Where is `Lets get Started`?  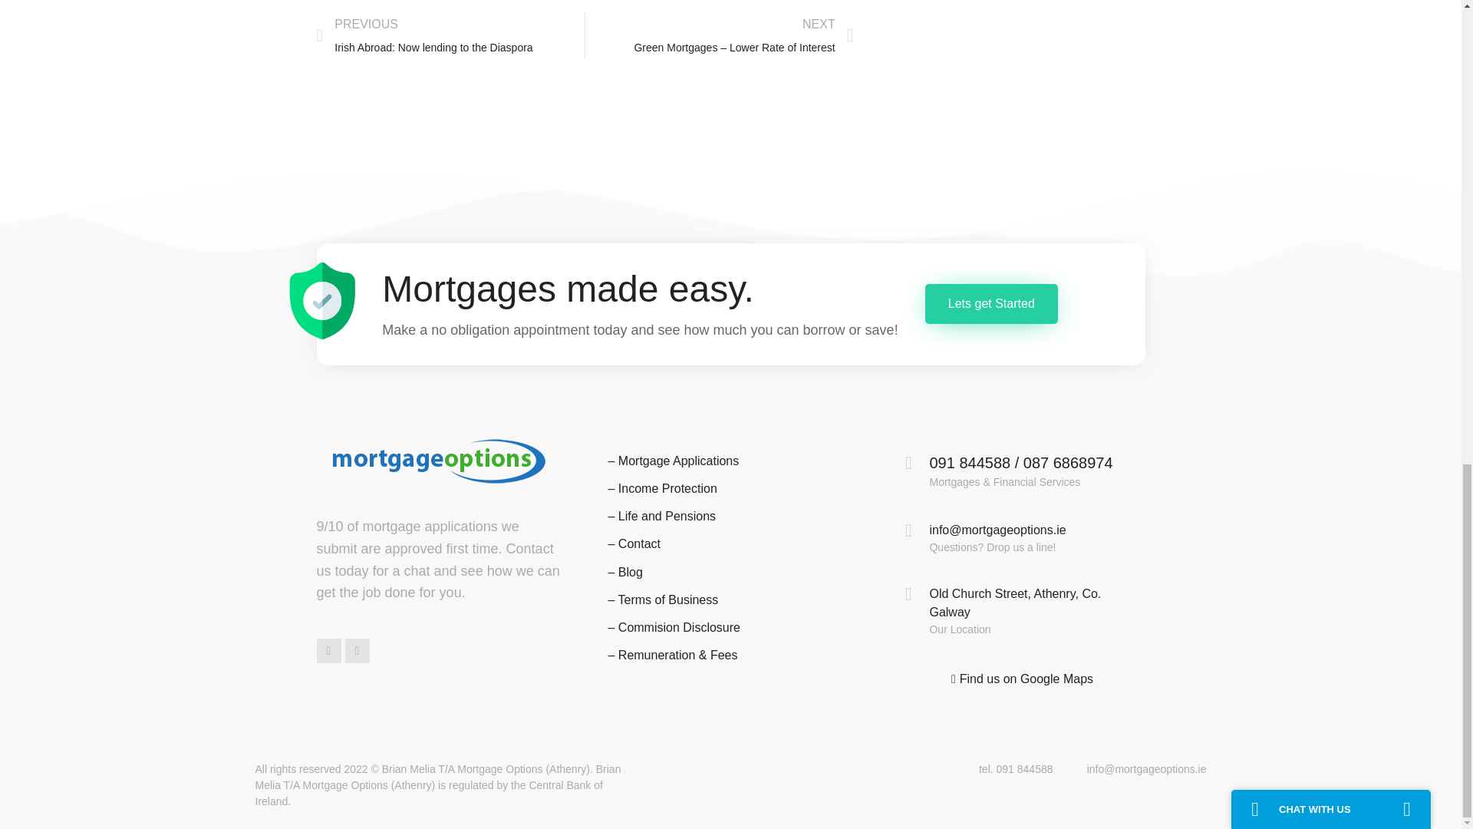 Lets get Started is located at coordinates (450, 35).